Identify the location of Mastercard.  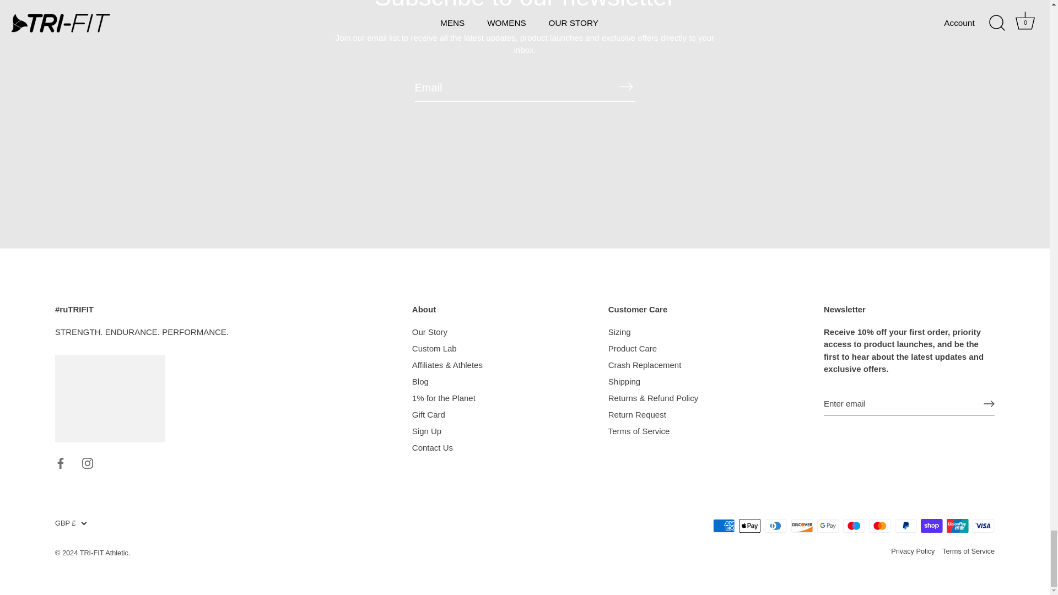
(879, 526).